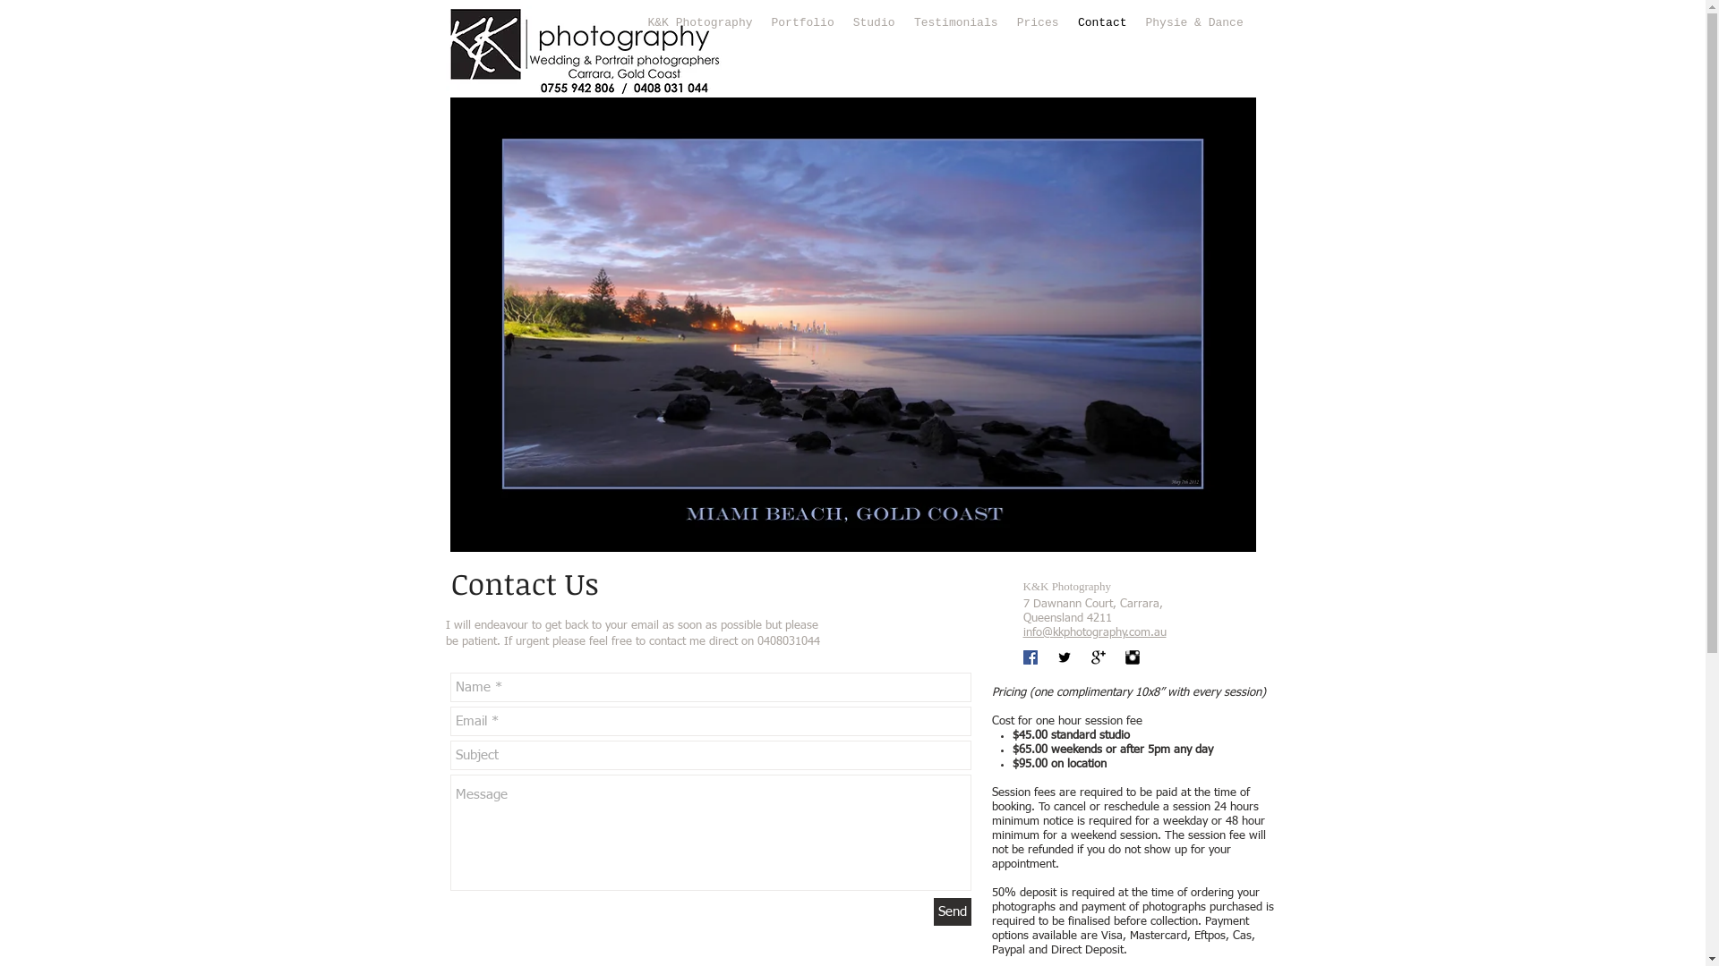  Describe the element at coordinates (874, 21) in the screenshot. I see `Studio` at that location.